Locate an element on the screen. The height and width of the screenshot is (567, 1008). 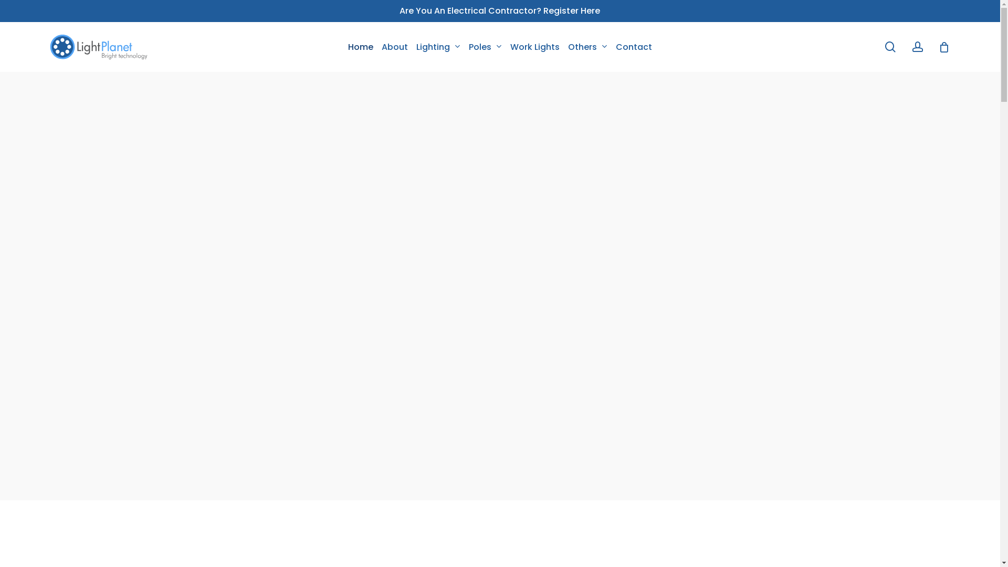
About is located at coordinates (395, 47).